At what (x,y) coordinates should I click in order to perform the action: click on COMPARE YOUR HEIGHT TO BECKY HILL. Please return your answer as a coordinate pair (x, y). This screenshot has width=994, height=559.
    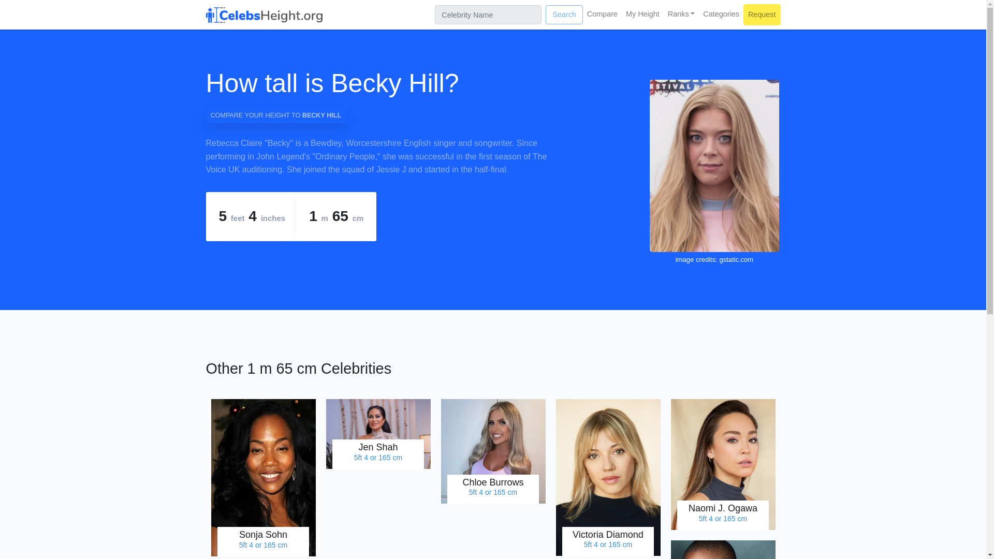
    Looking at the image, I should click on (275, 115).